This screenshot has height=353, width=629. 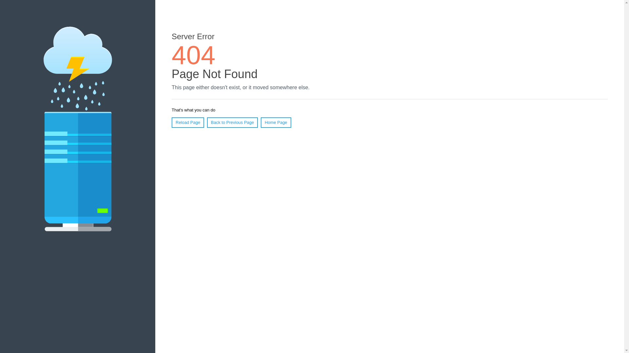 I want to click on Home Page, so click(x=276, y=123).